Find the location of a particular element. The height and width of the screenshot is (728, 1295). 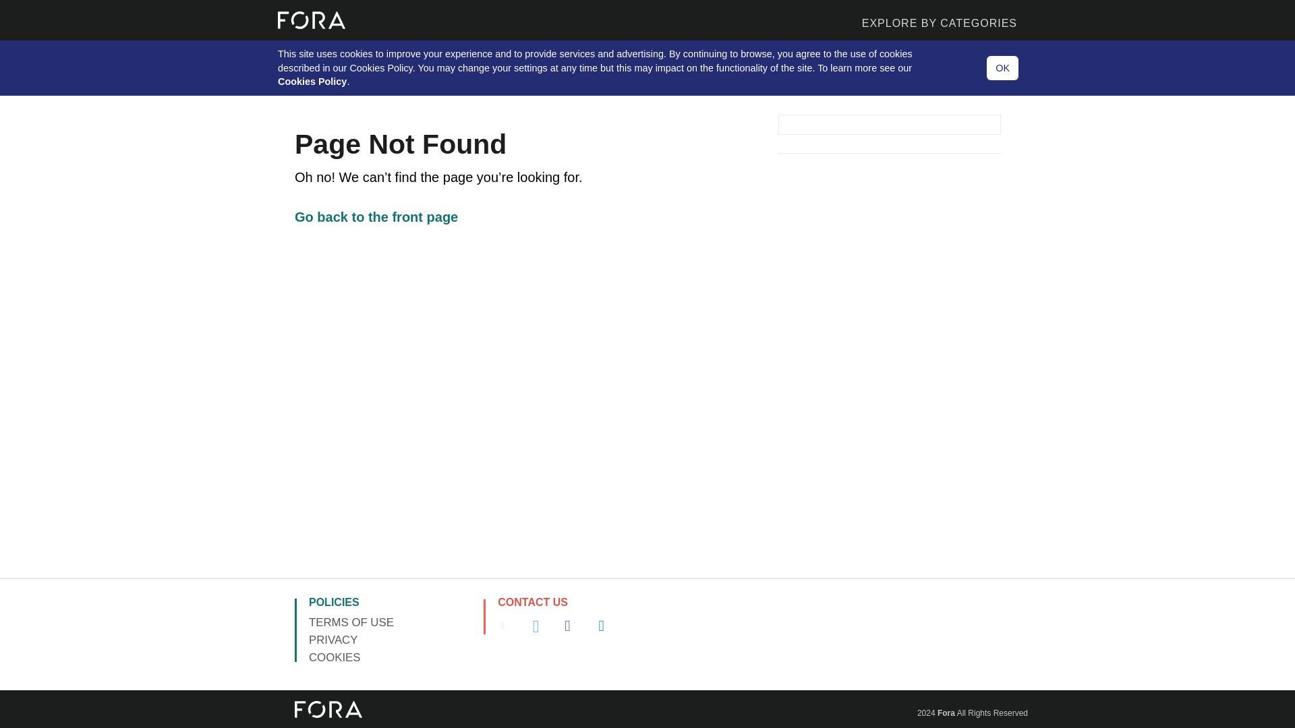

Fora is located at coordinates (946, 712).